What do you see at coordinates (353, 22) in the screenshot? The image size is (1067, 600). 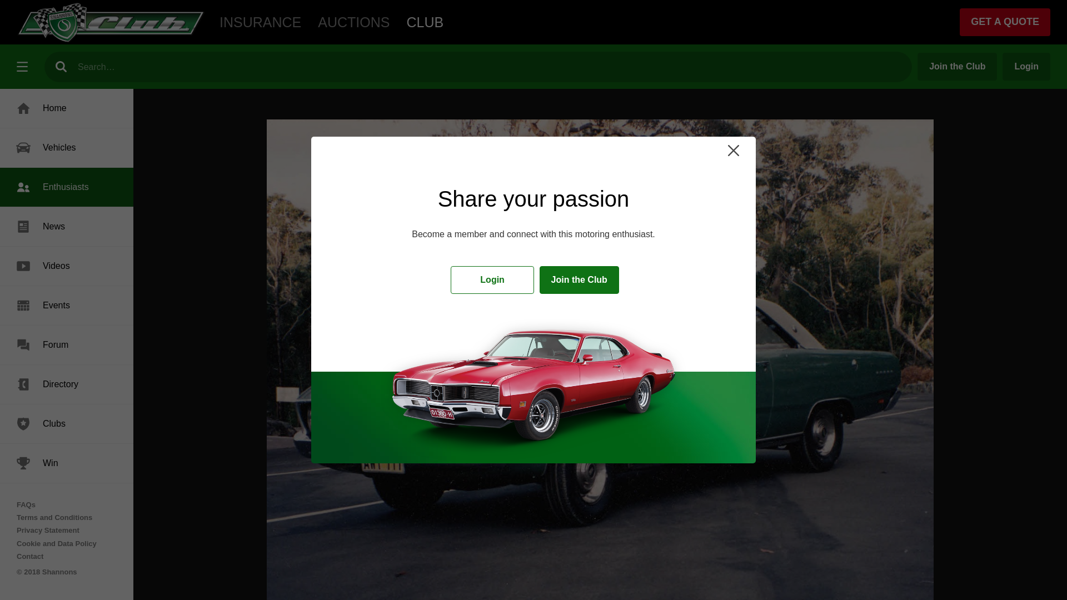 I see `AUCTIONS` at bounding box center [353, 22].